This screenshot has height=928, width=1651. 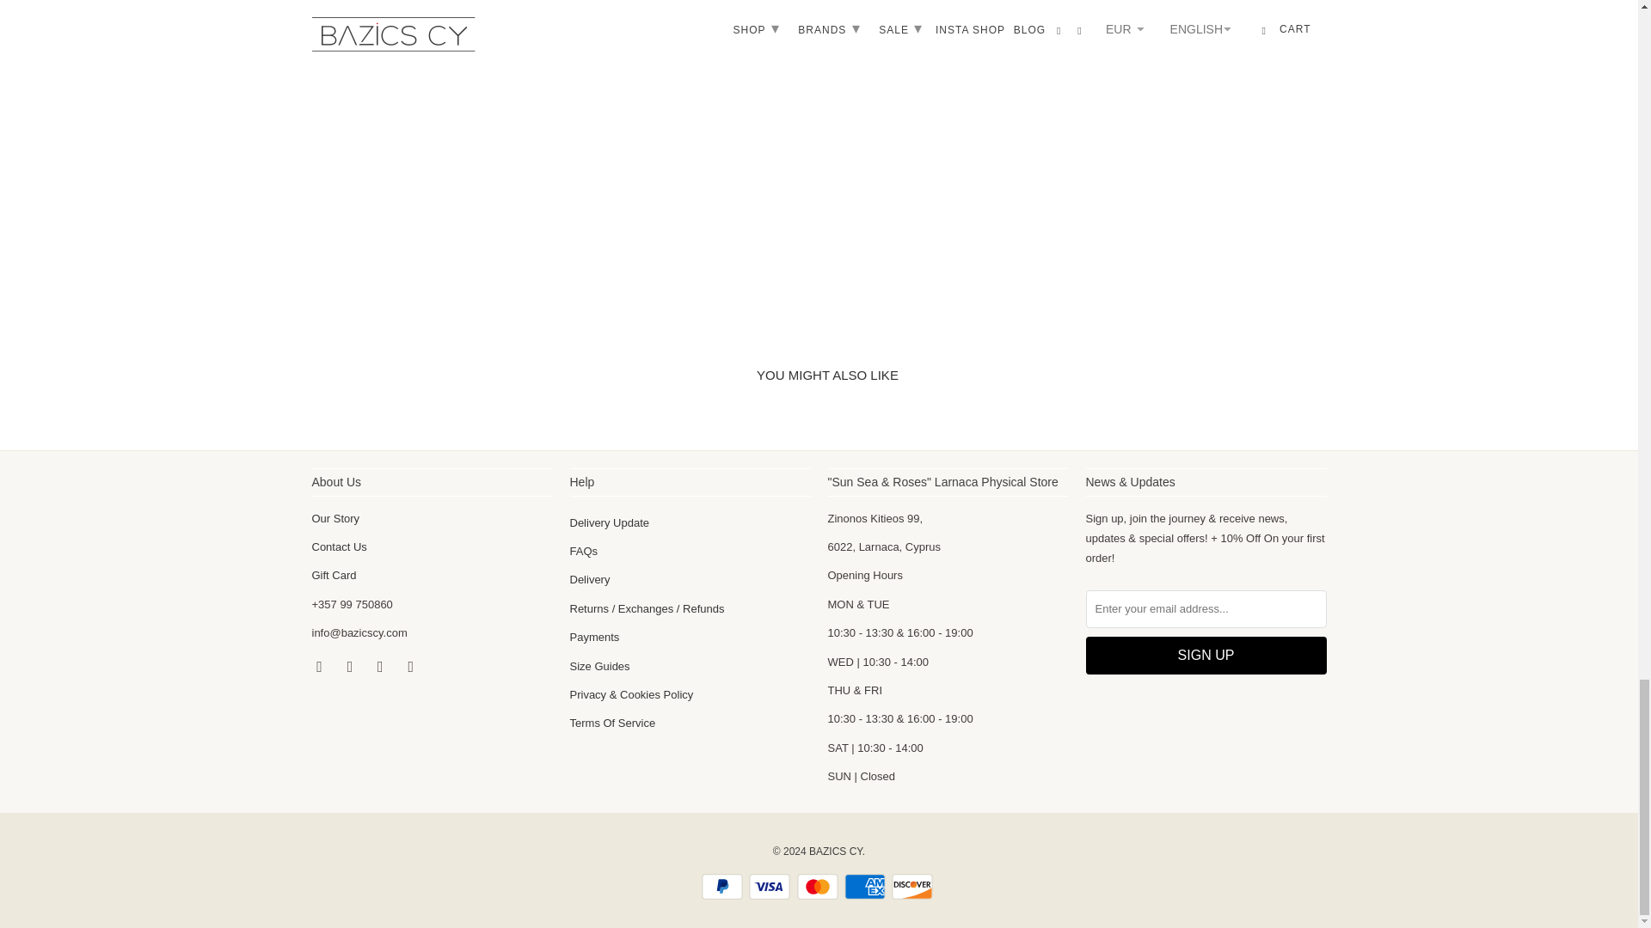 What do you see at coordinates (339, 546) in the screenshot?
I see `Contact Us` at bounding box center [339, 546].